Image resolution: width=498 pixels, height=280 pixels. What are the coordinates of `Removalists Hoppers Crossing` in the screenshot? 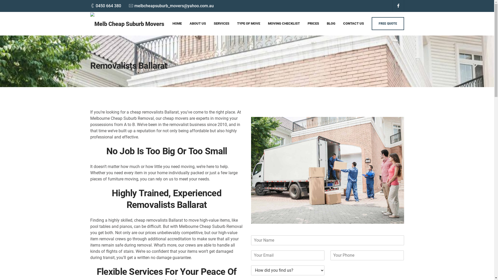 It's located at (237, 184).